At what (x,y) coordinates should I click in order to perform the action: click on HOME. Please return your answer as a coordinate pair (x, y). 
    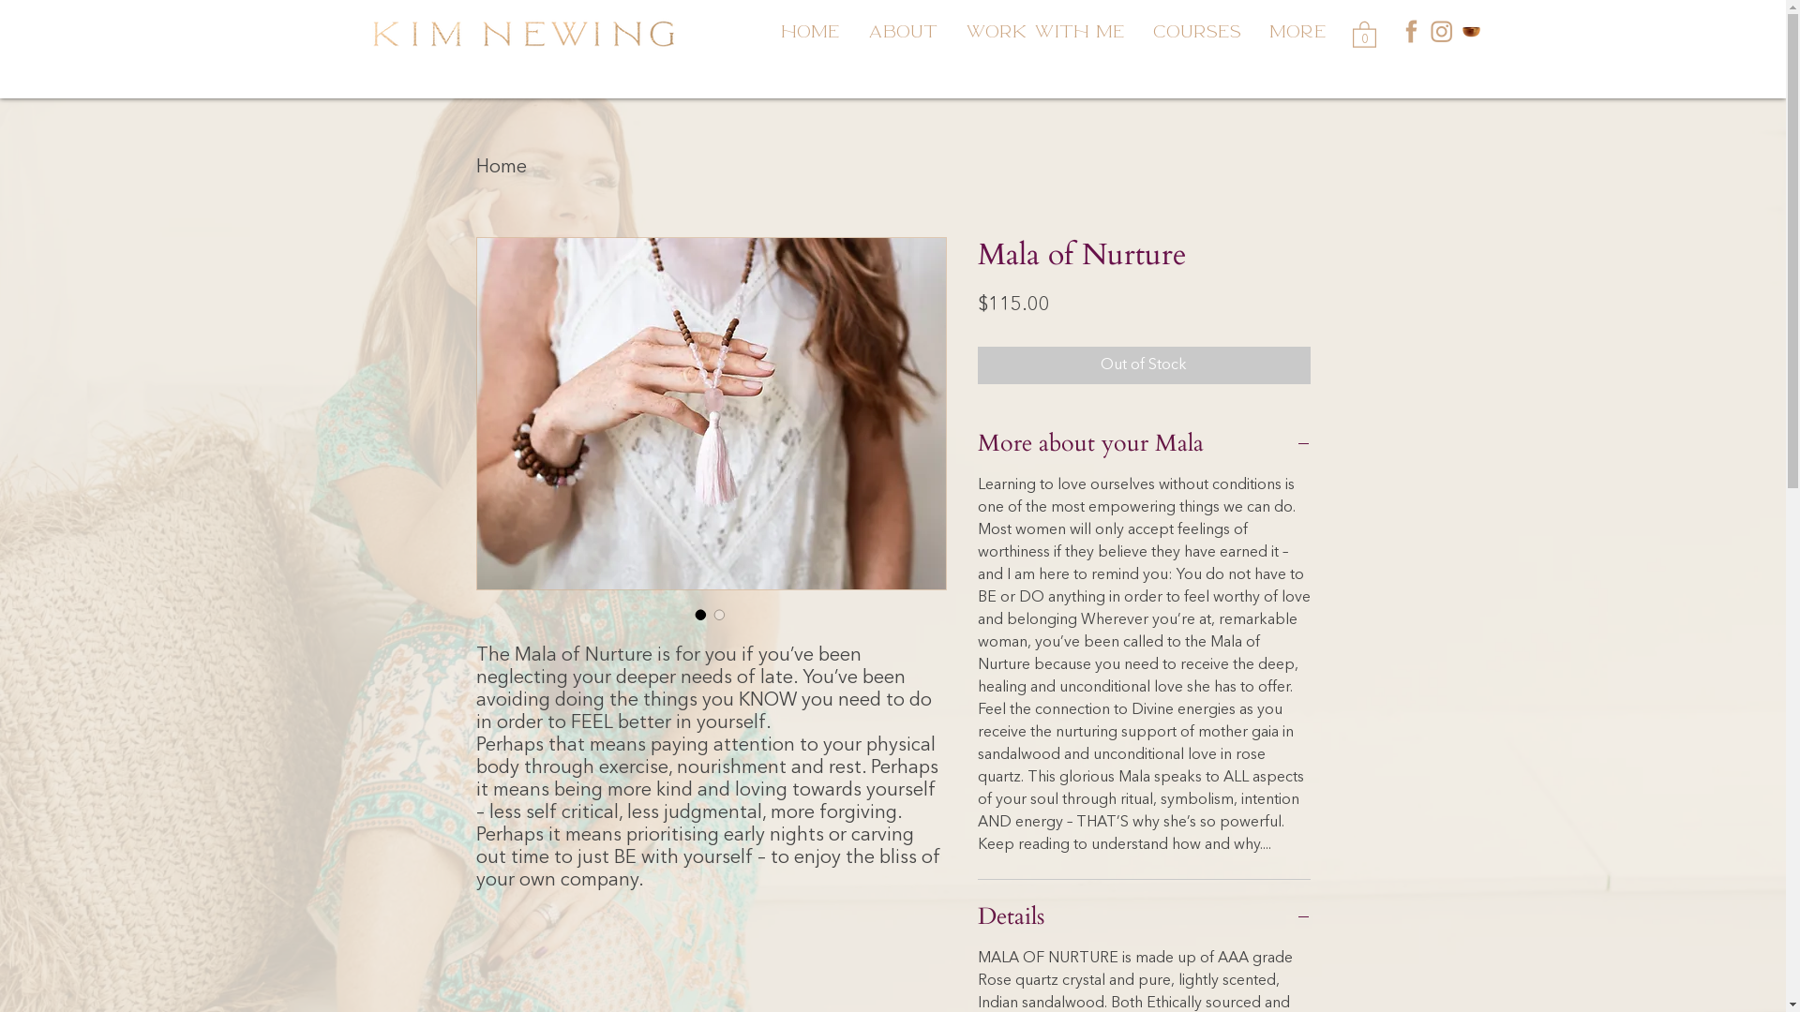
    Looking at the image, I should click on (810, 25).